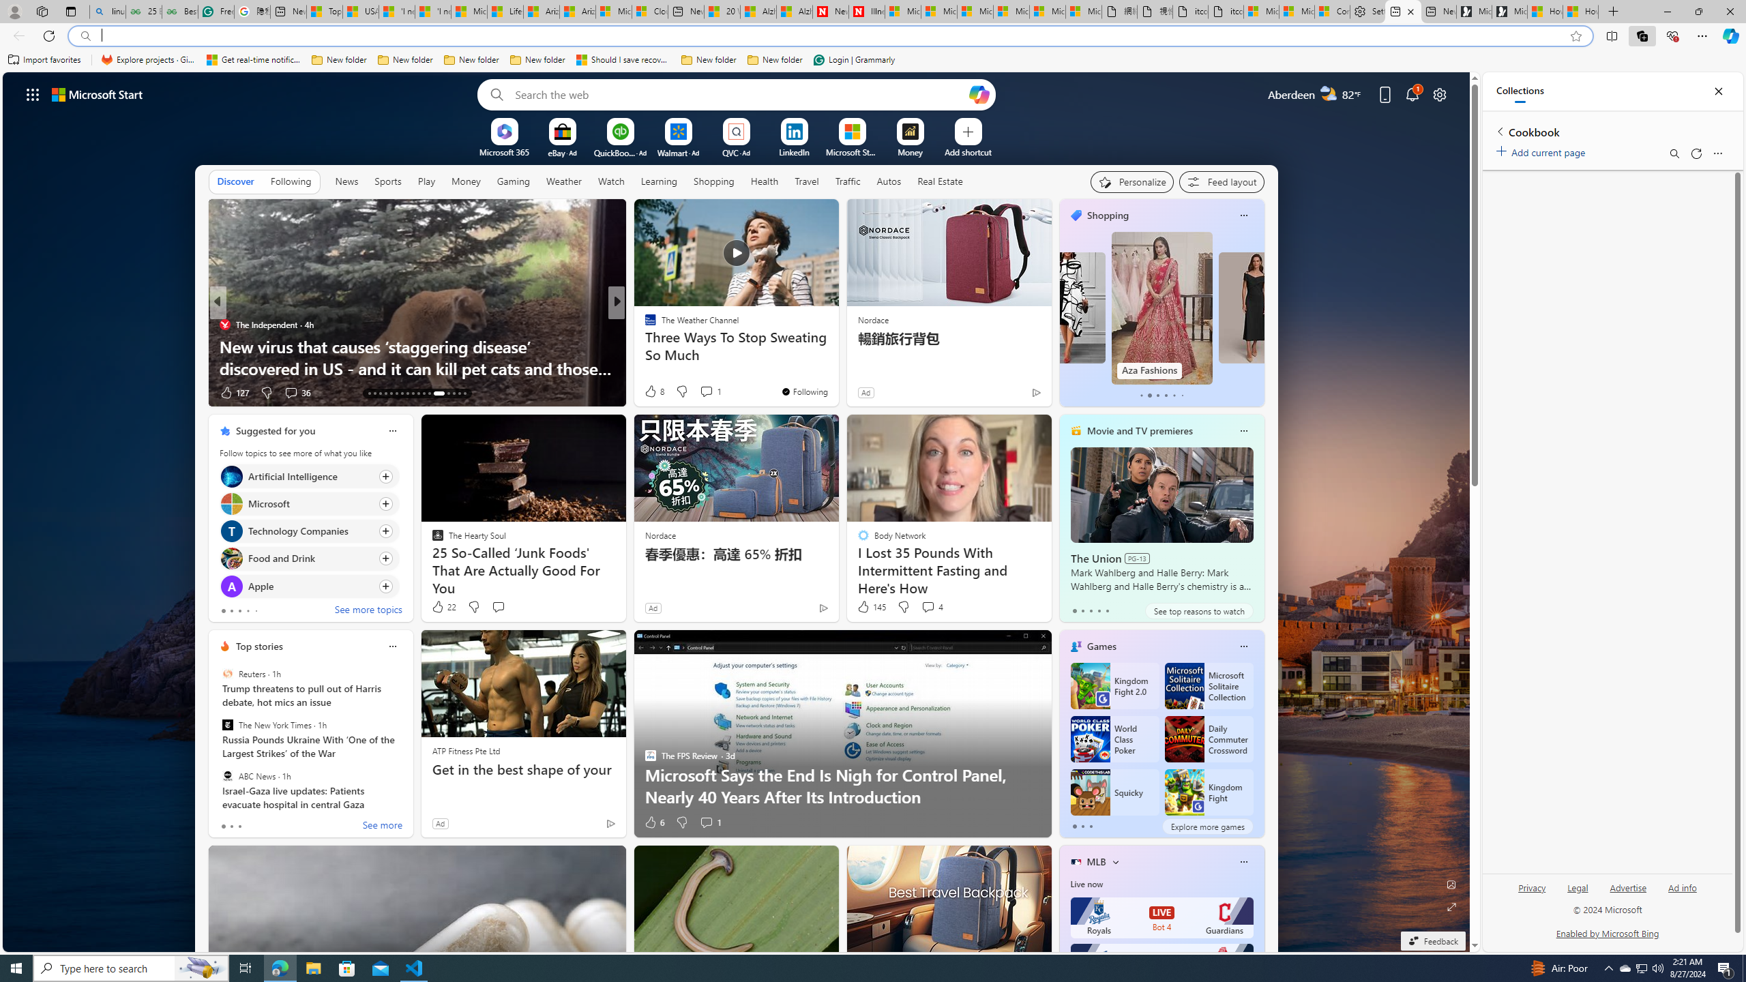  I want to click on AutomationID: tab-19, so click(402, 393).